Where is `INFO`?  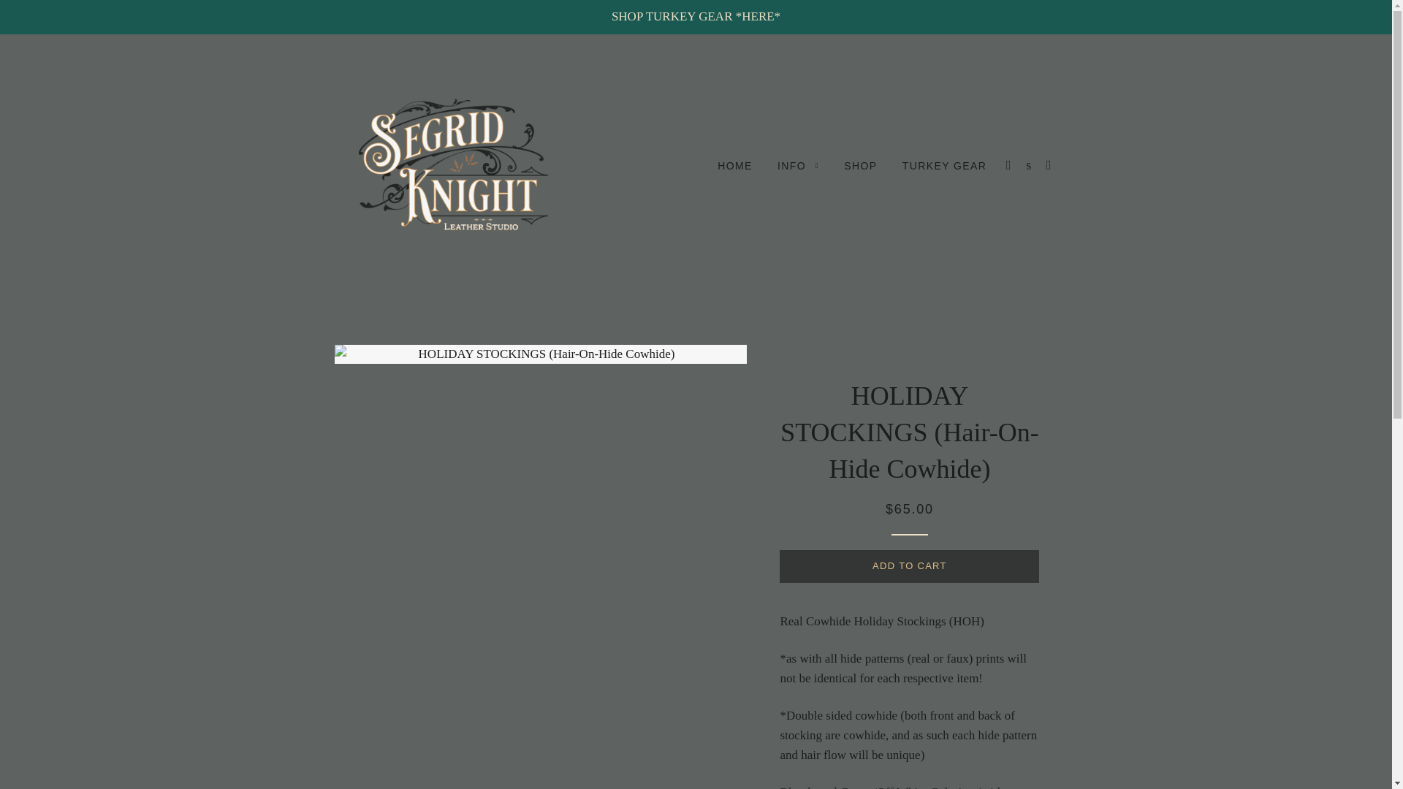
INFO is located at coordinates (798, 166).